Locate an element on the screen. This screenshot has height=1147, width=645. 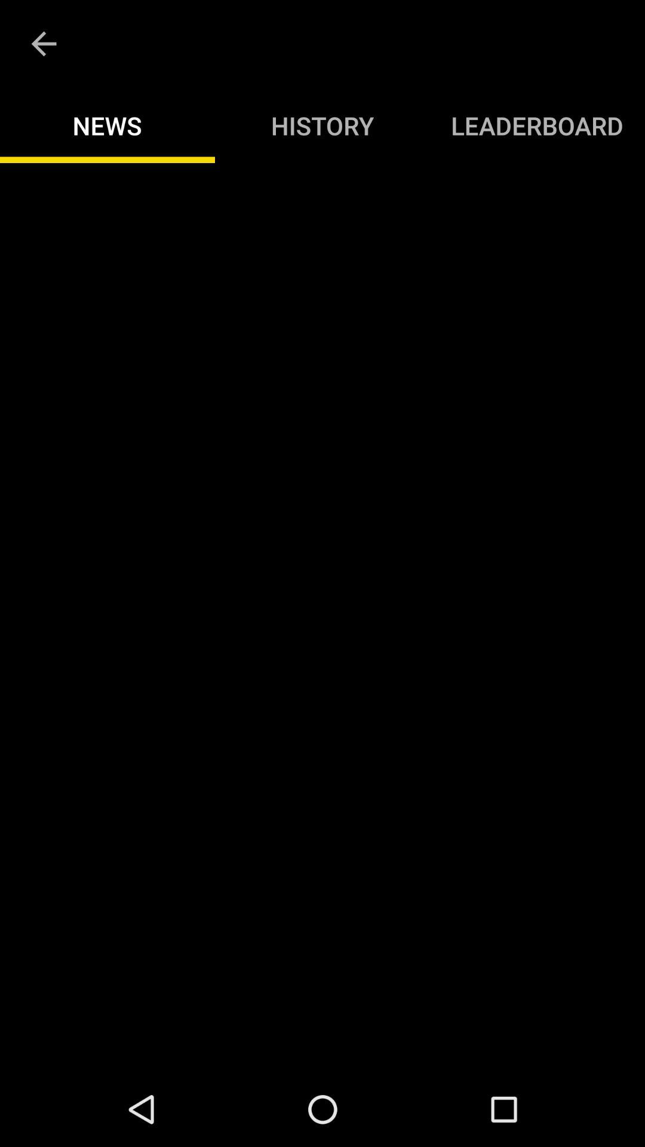
adventisment page is located at coordinates (322, 618).